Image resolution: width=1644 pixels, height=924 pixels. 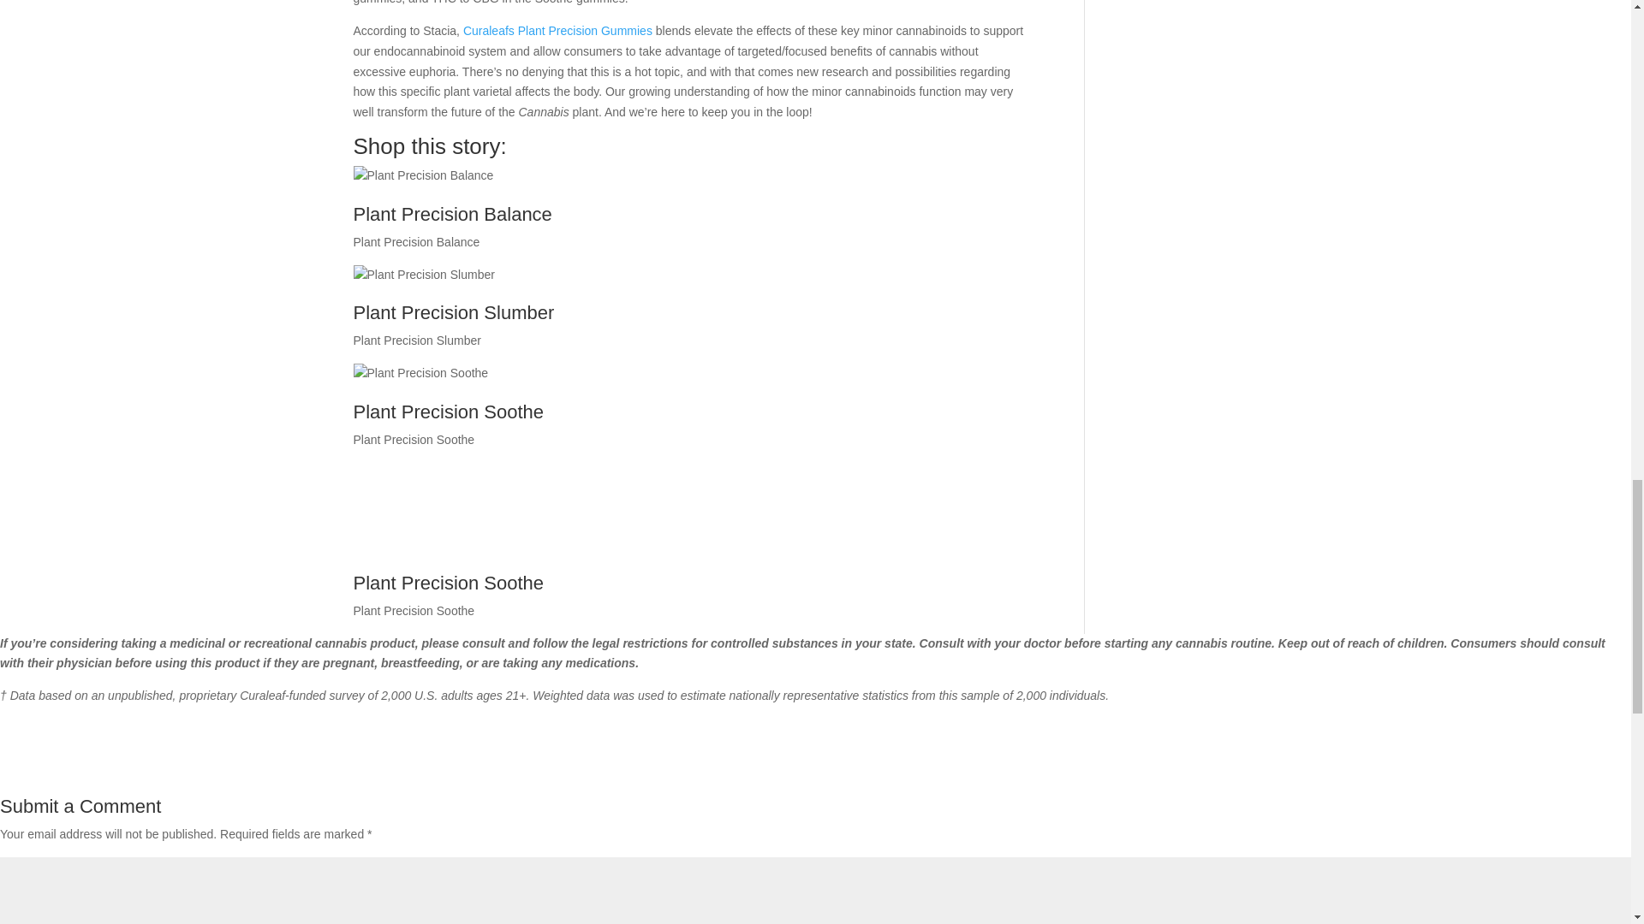 What do you see at coordinates (423, 275) in the screenshot?
I see `Plant Precision Slumber` at bounding box center [423, 275].